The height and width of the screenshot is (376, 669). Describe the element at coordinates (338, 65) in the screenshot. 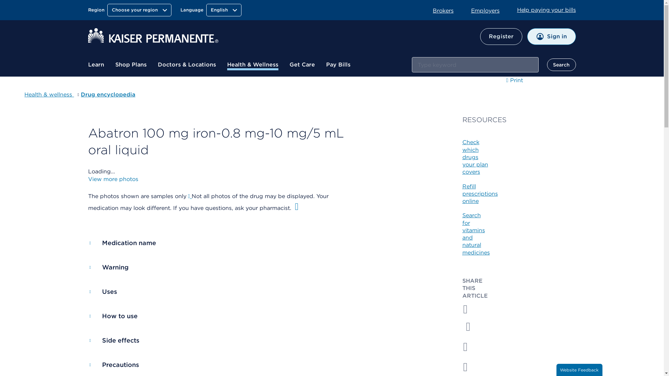

I see `Pay Bills` at that location.